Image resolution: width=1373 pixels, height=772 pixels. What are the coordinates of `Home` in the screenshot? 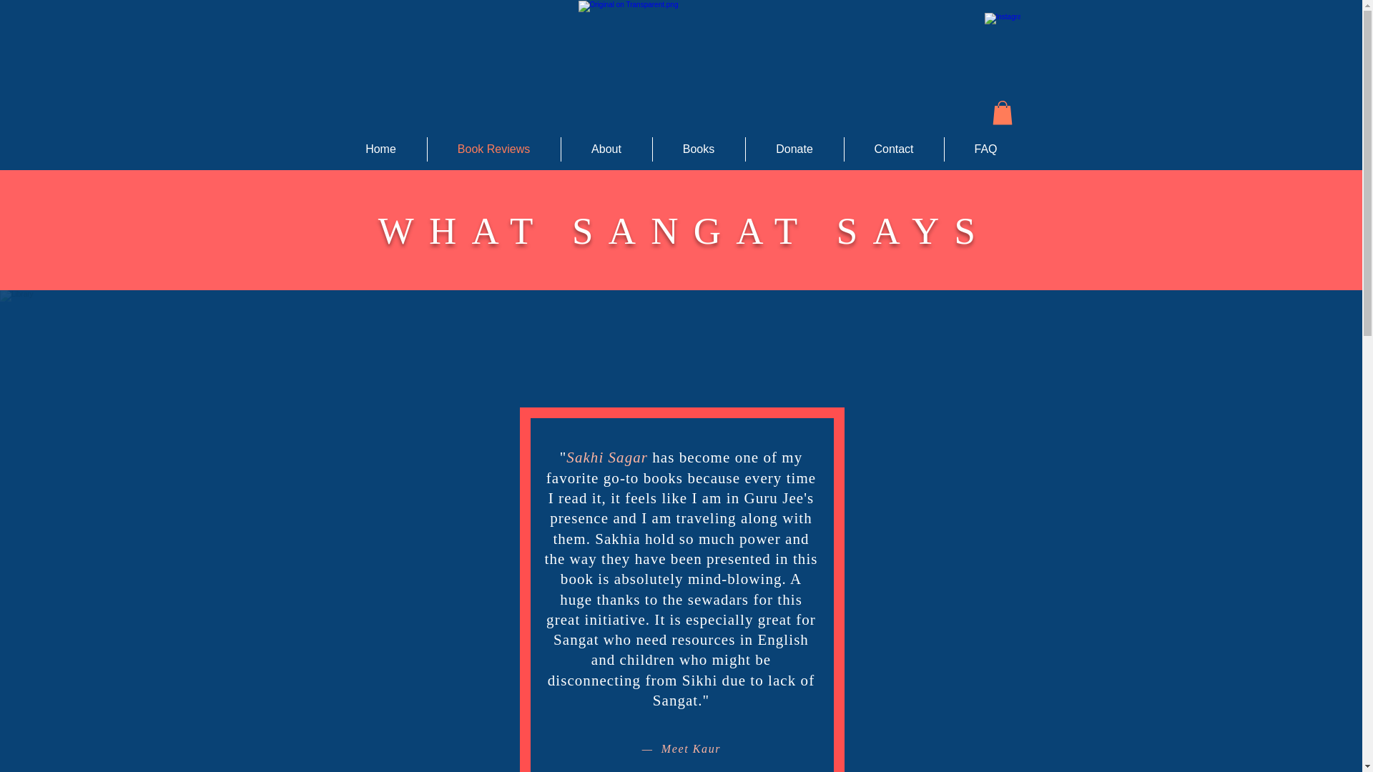 It's located at (380, 149).